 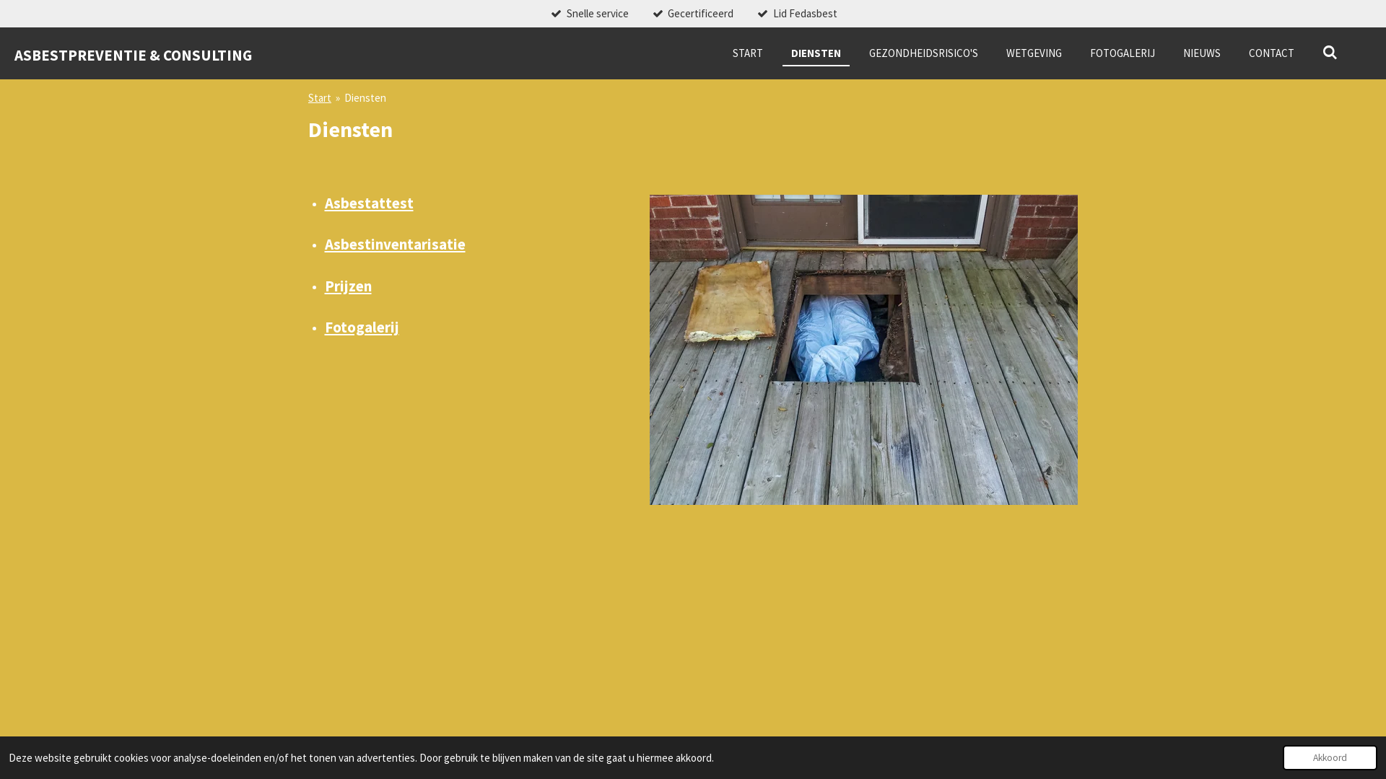 I want to click on START, so click(x=748, y=53).